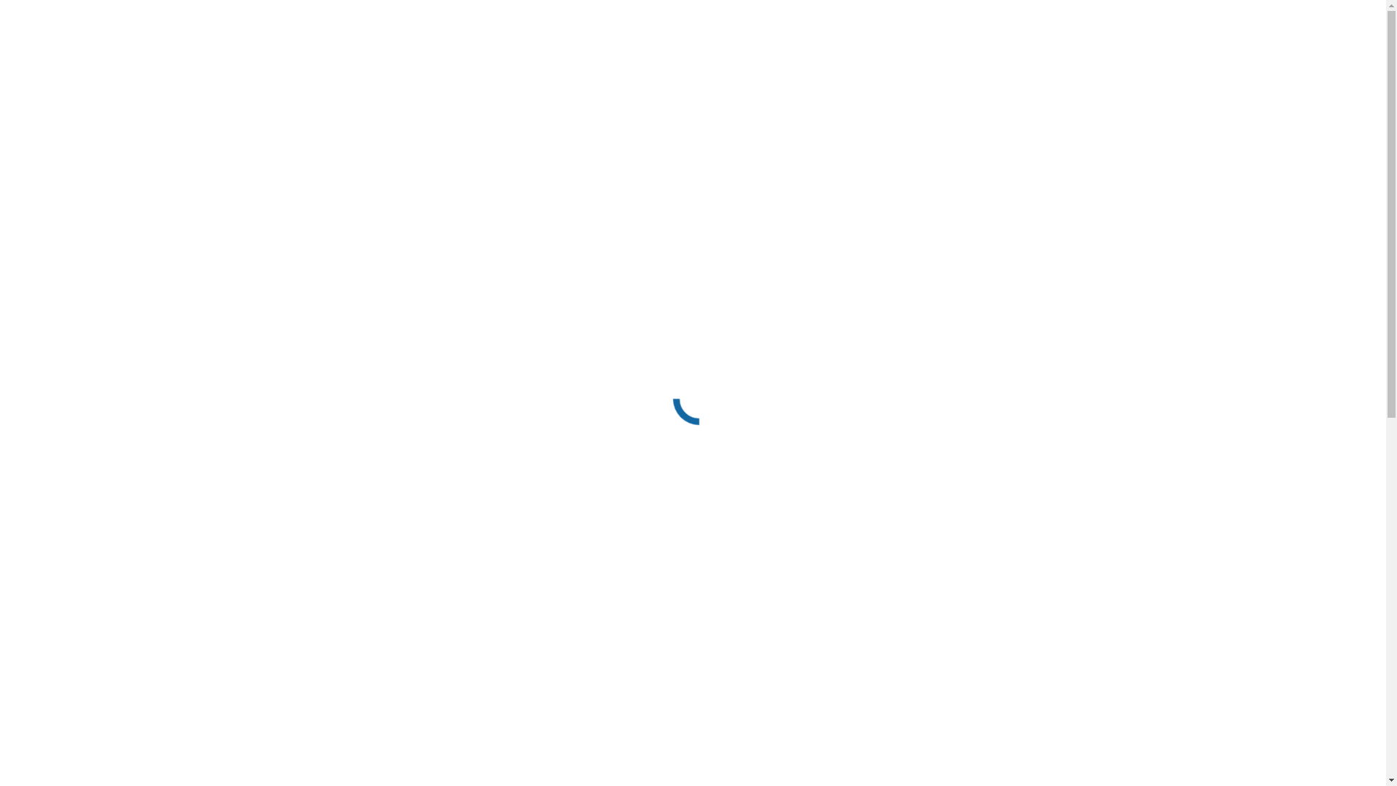  What do you see at coordinates (55, 438) in the screenshot?
I see `Services` at bounding box center [55, 438].